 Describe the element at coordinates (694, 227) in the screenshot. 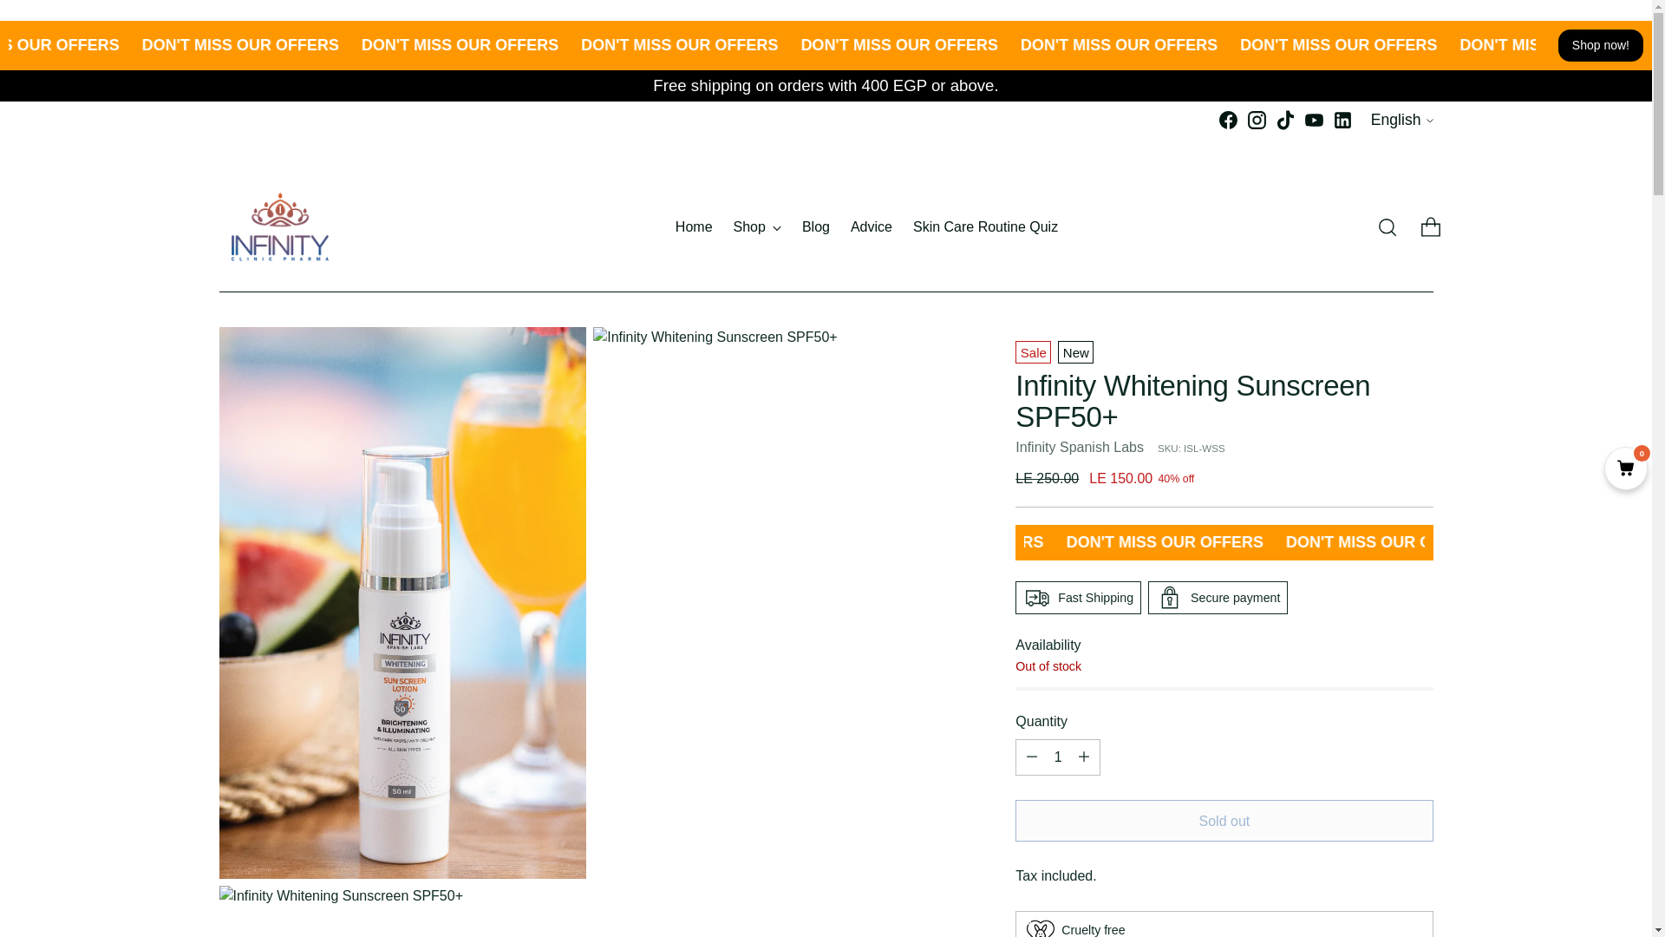

I see `Home` at that location.